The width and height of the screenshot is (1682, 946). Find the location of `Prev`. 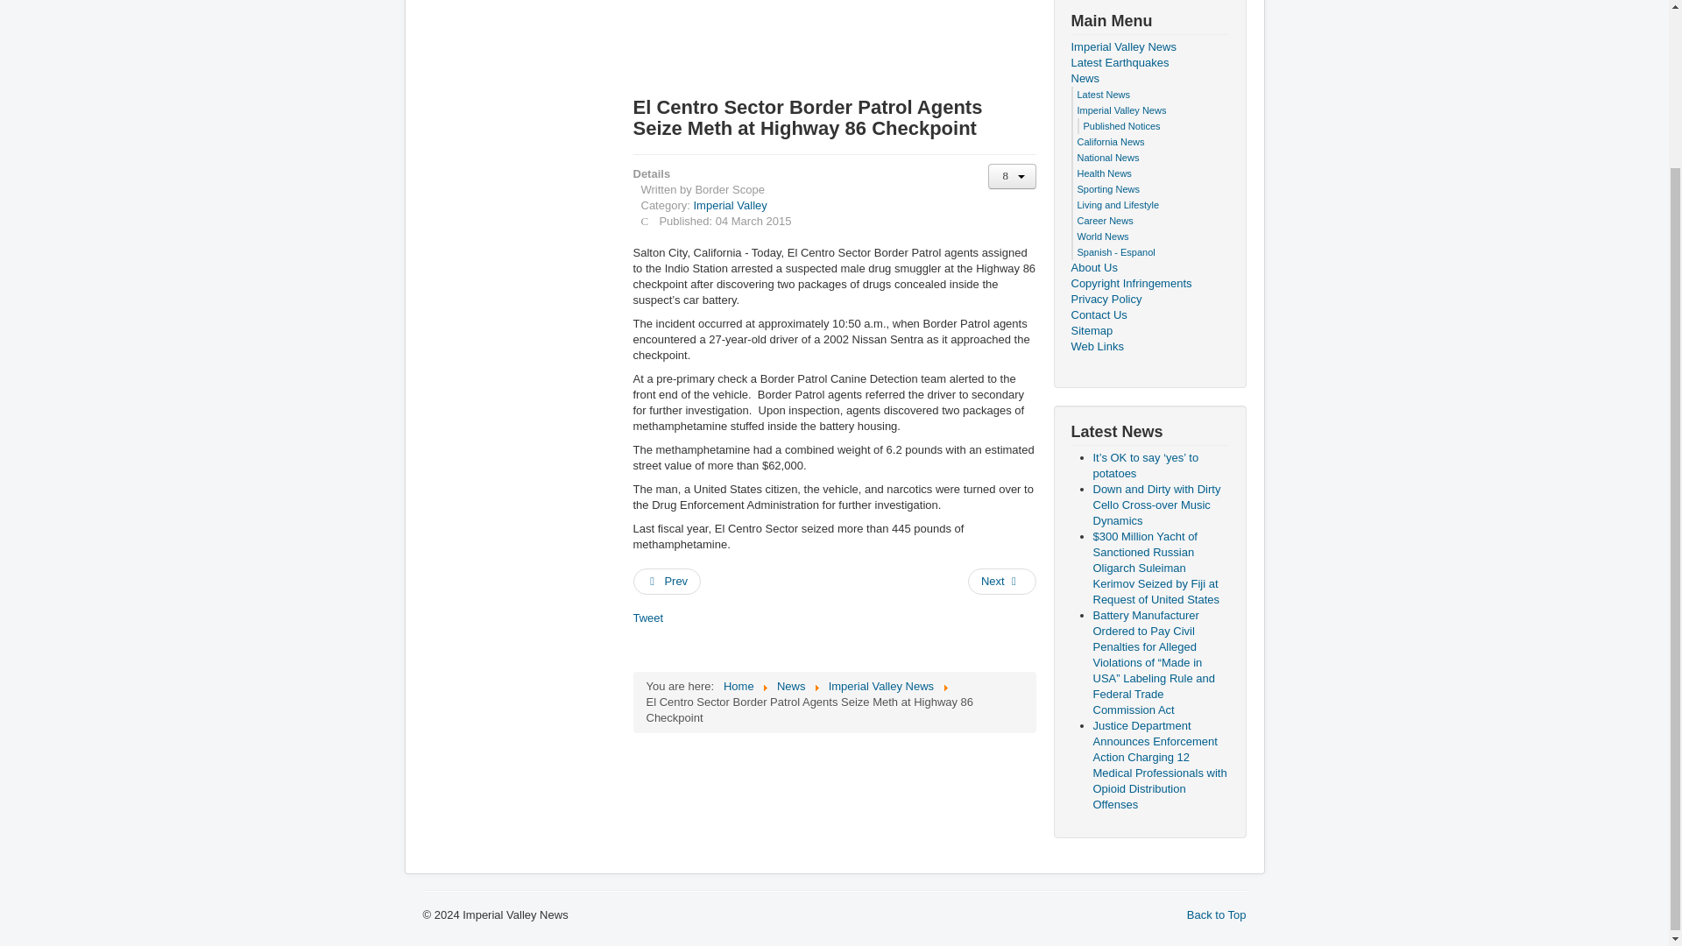

Prev is located at coordinates (666, 582).